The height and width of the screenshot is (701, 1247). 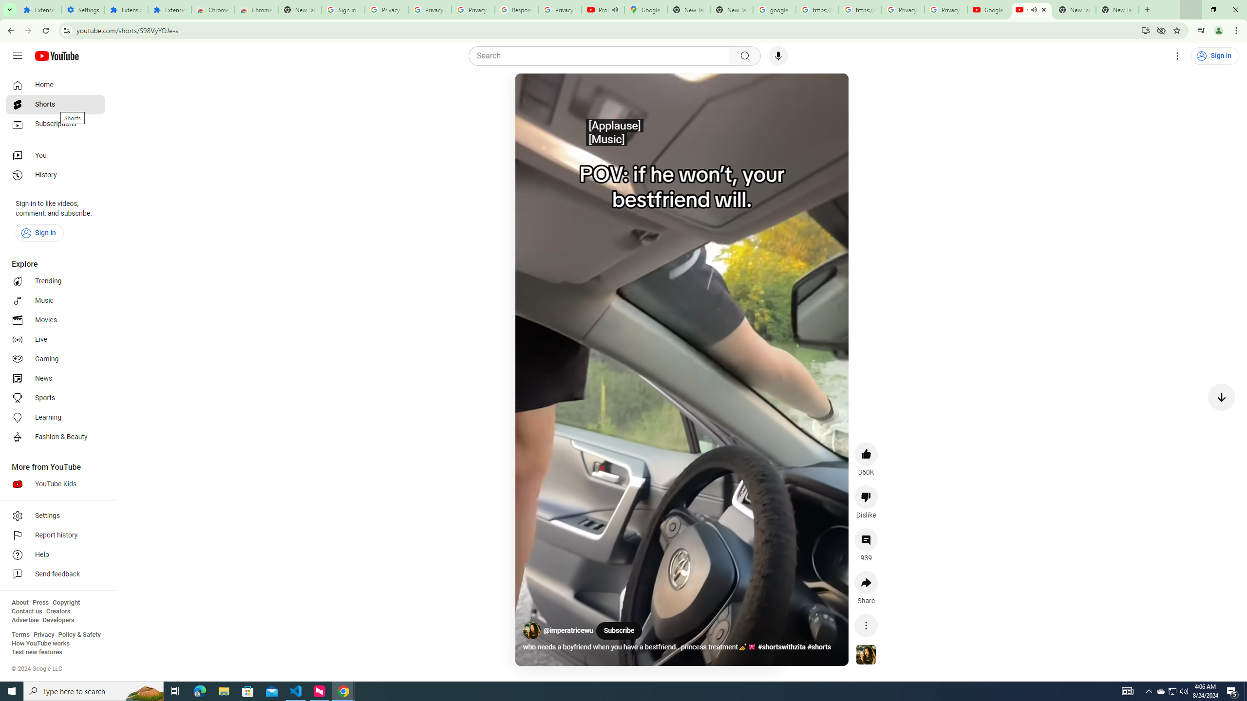 I want to click on Chrome Web Store, so click(x=213, y=10).